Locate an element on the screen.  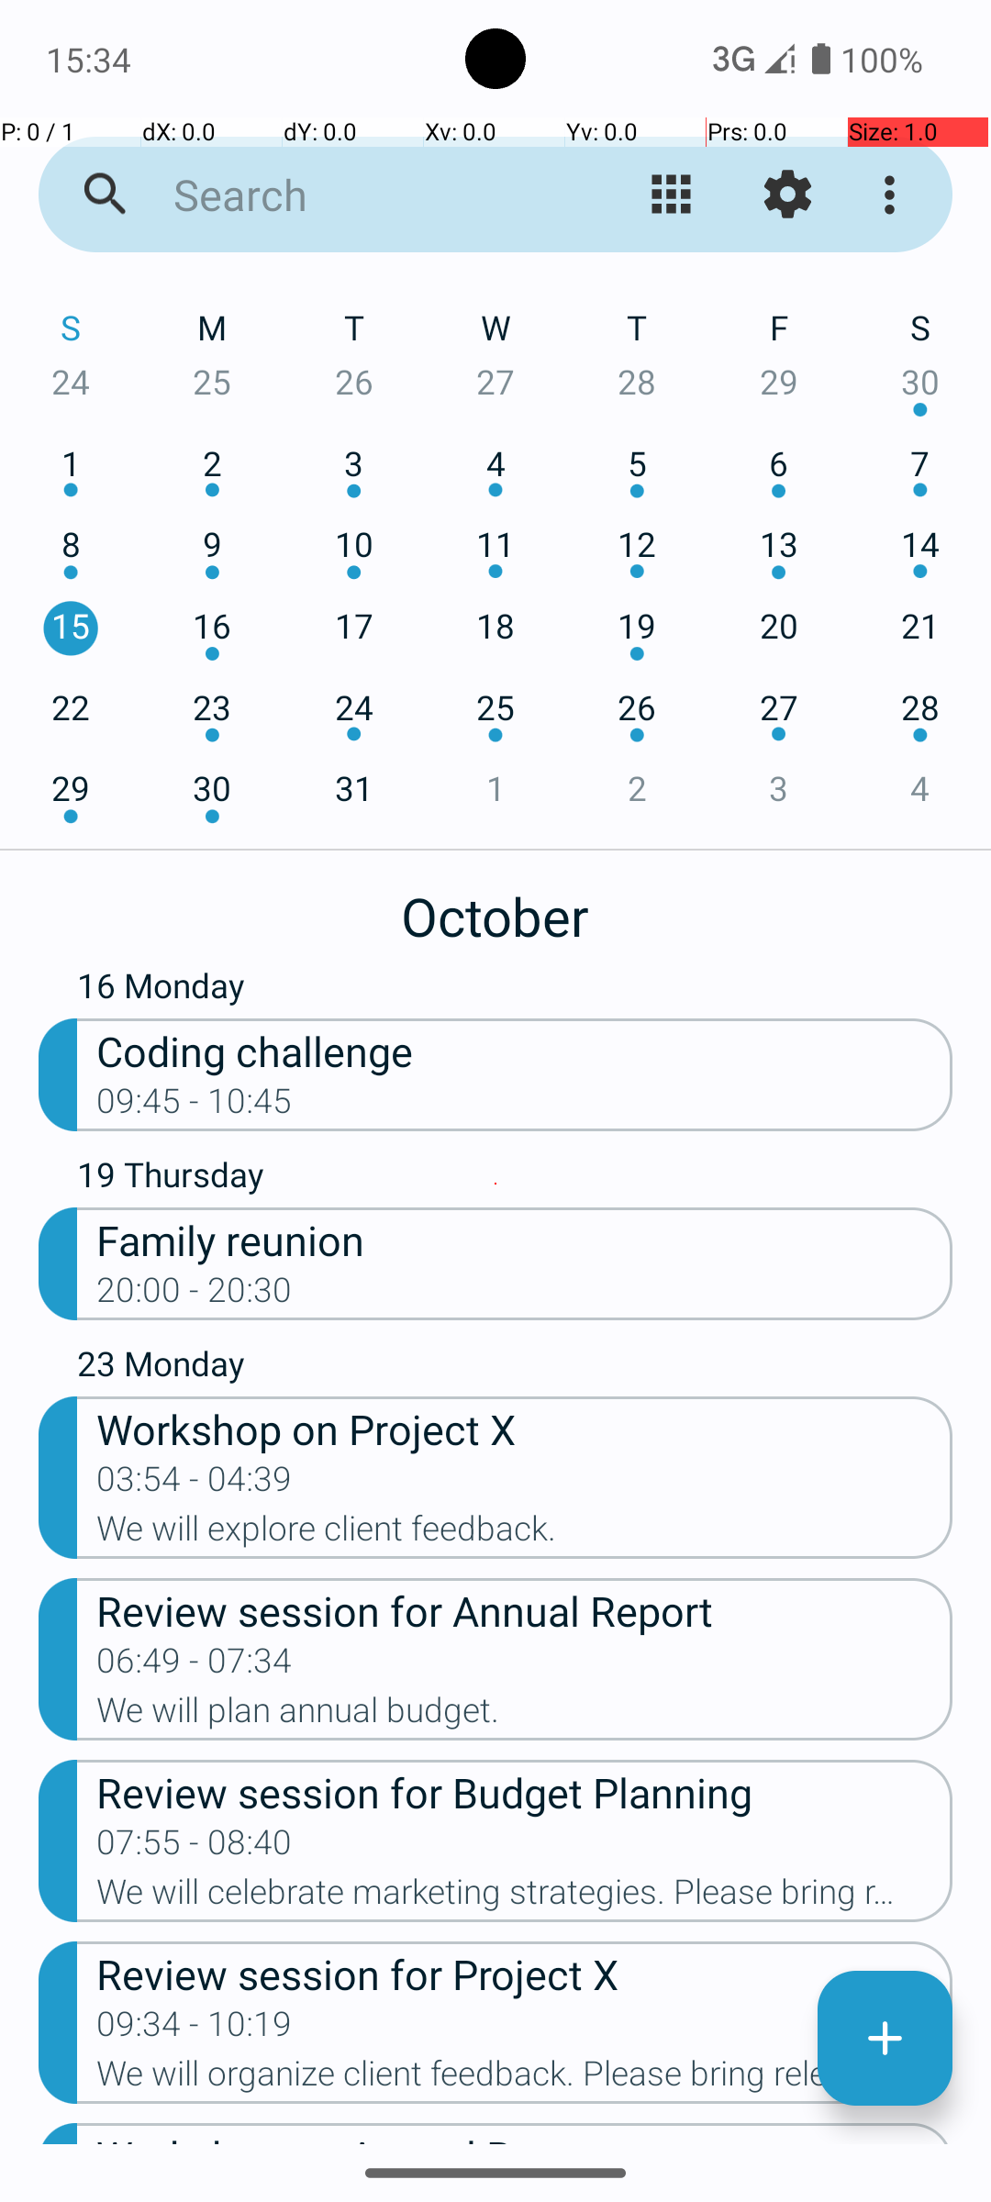
23 Monday is located at coordinates (515, 1367).